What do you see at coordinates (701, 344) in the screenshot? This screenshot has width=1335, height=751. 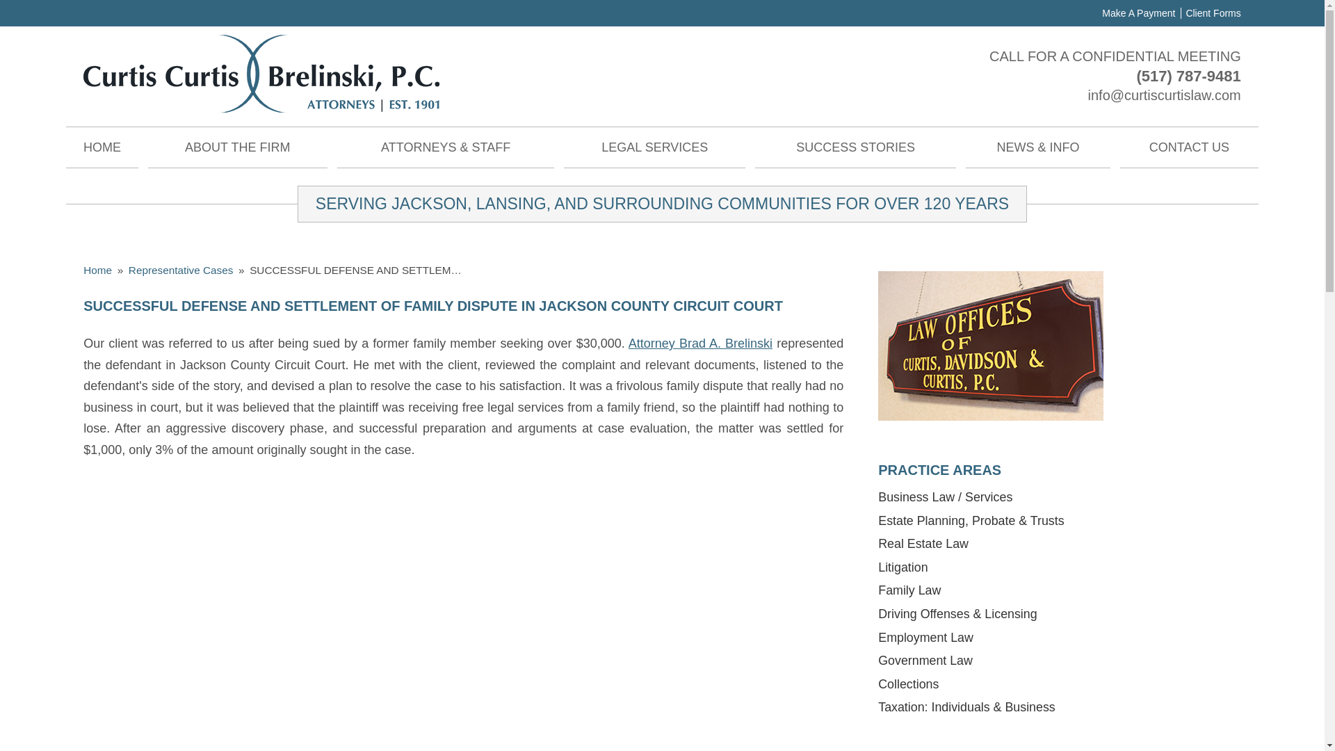 I see `Attorney Brad A. Brelinski` at bounding box center [701, 344].